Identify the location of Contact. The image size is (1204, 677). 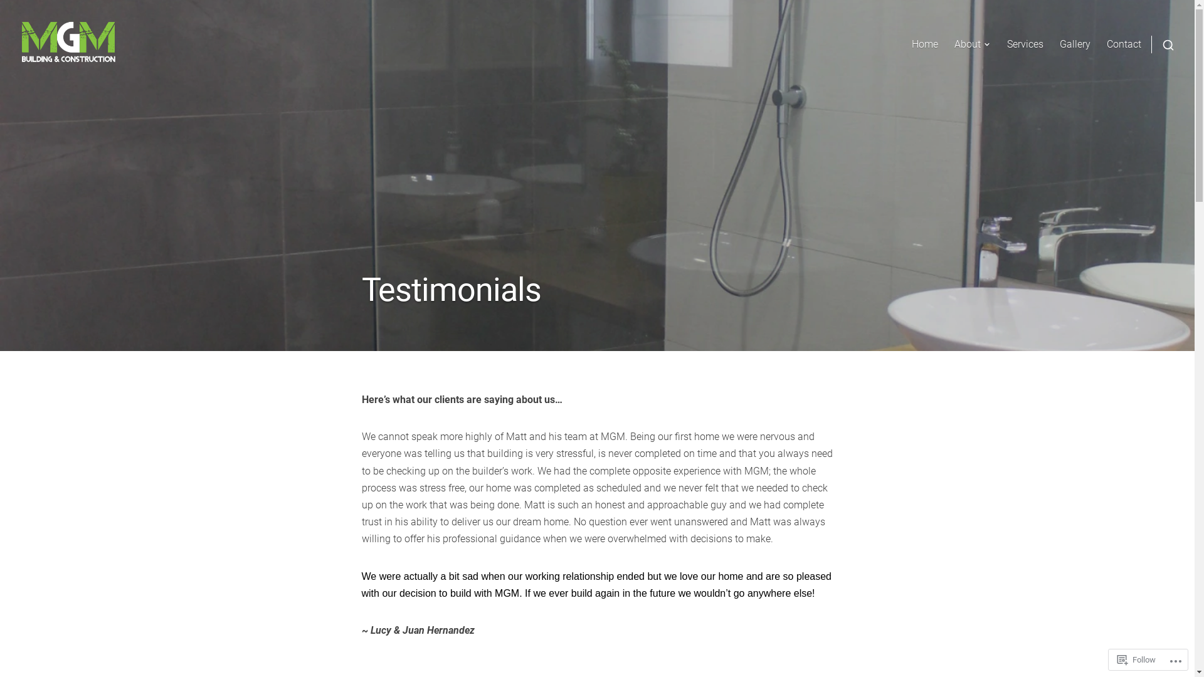
(1124, 44).